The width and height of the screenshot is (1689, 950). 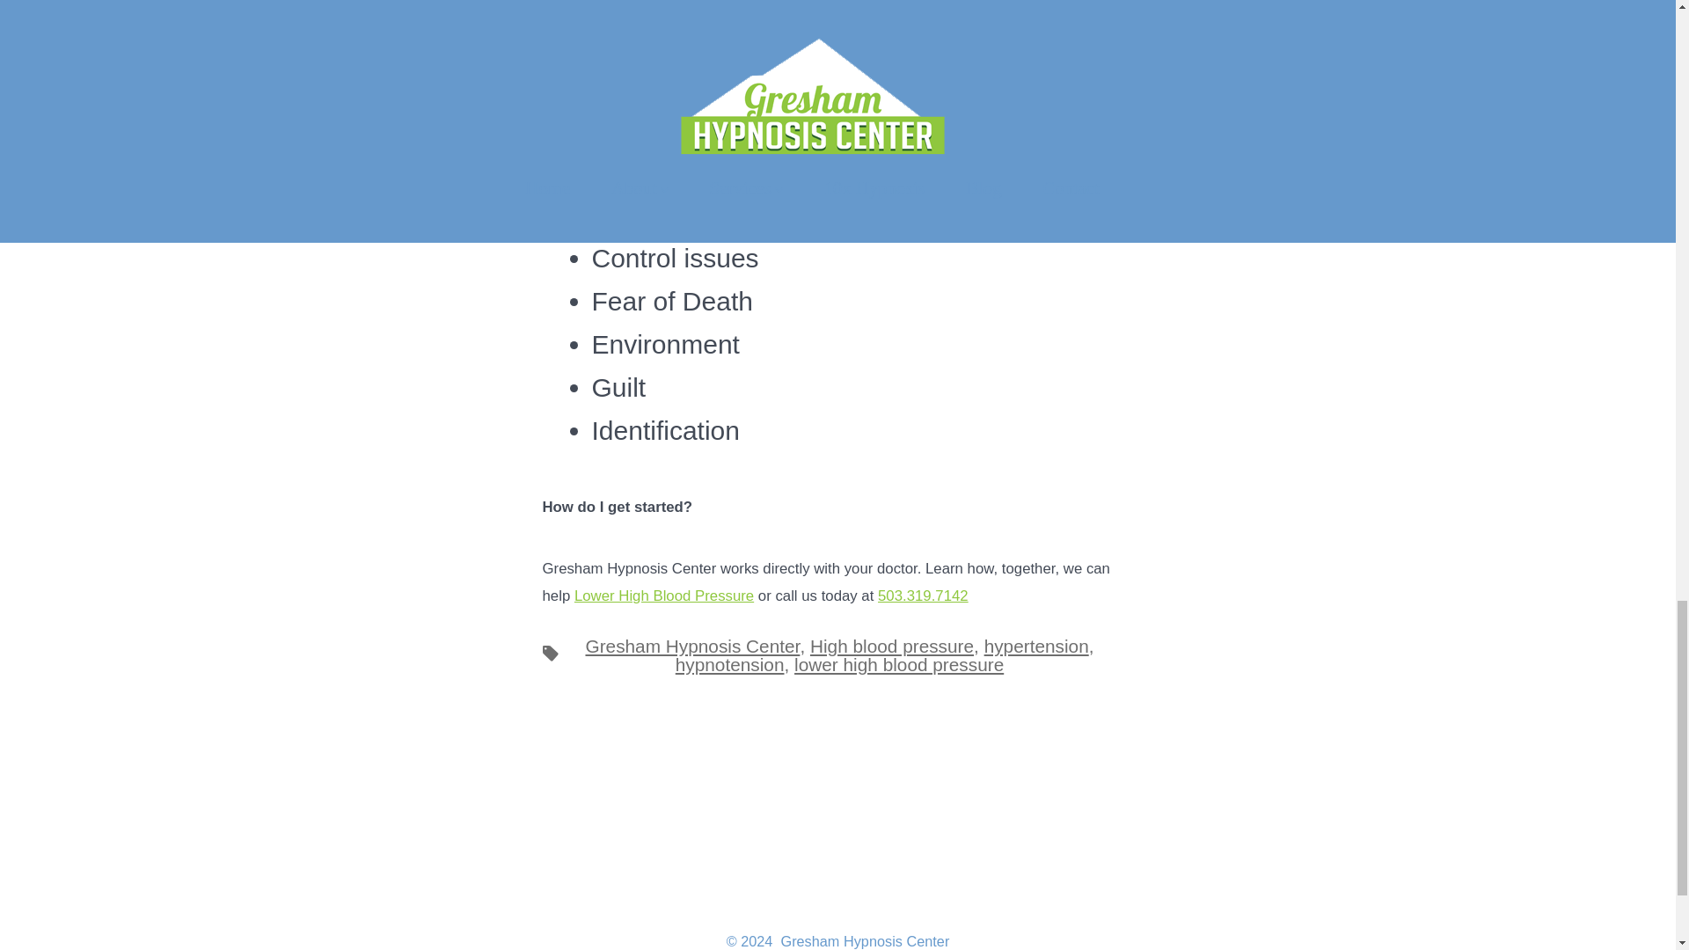 What do you see at coordinates (892, 646) in the screenshot?
I see `High blood pressure` at bounding box center [892, 646].